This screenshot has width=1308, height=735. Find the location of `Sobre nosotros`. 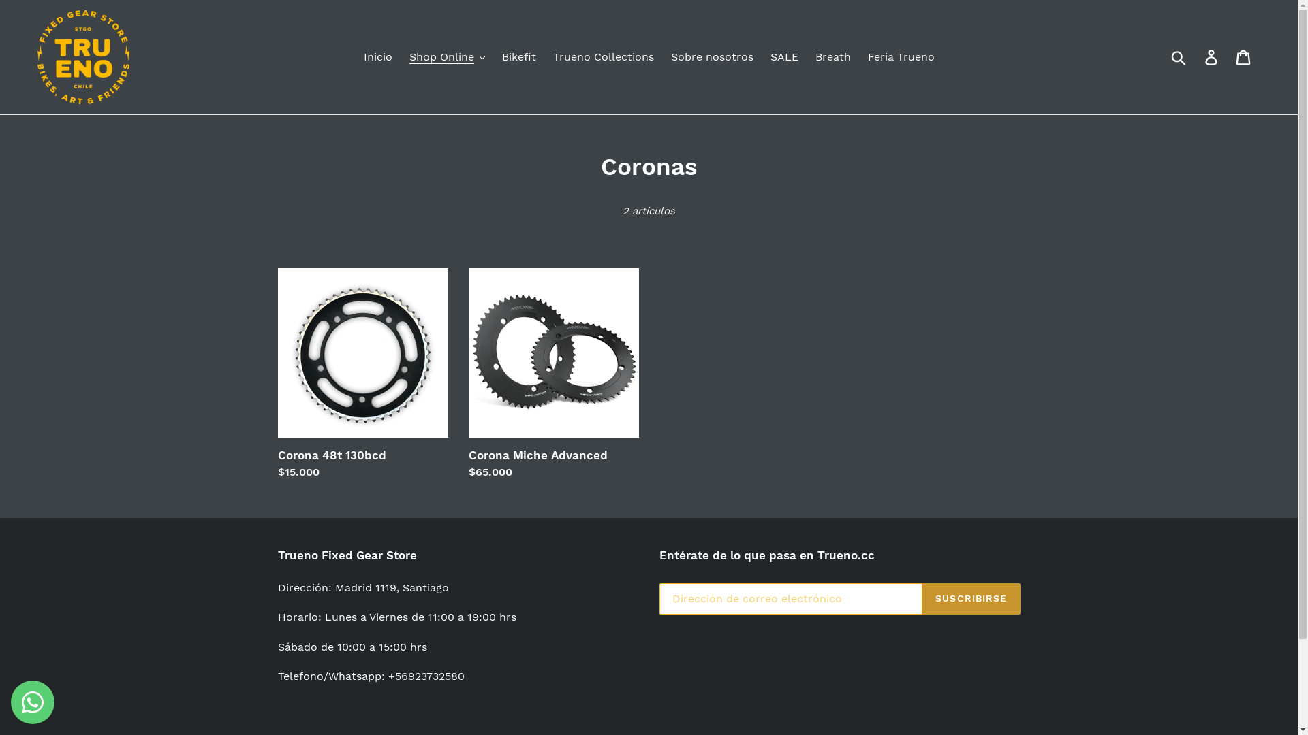

Sobre nosotros is located at coordinates (711, 57).